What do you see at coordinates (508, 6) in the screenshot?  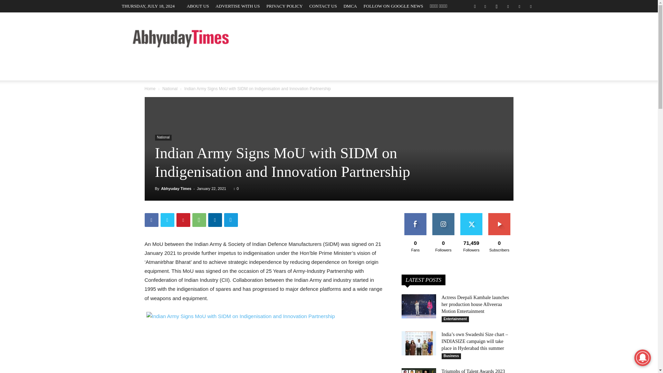 I see `Twitter` at bounding box center [508, 6].